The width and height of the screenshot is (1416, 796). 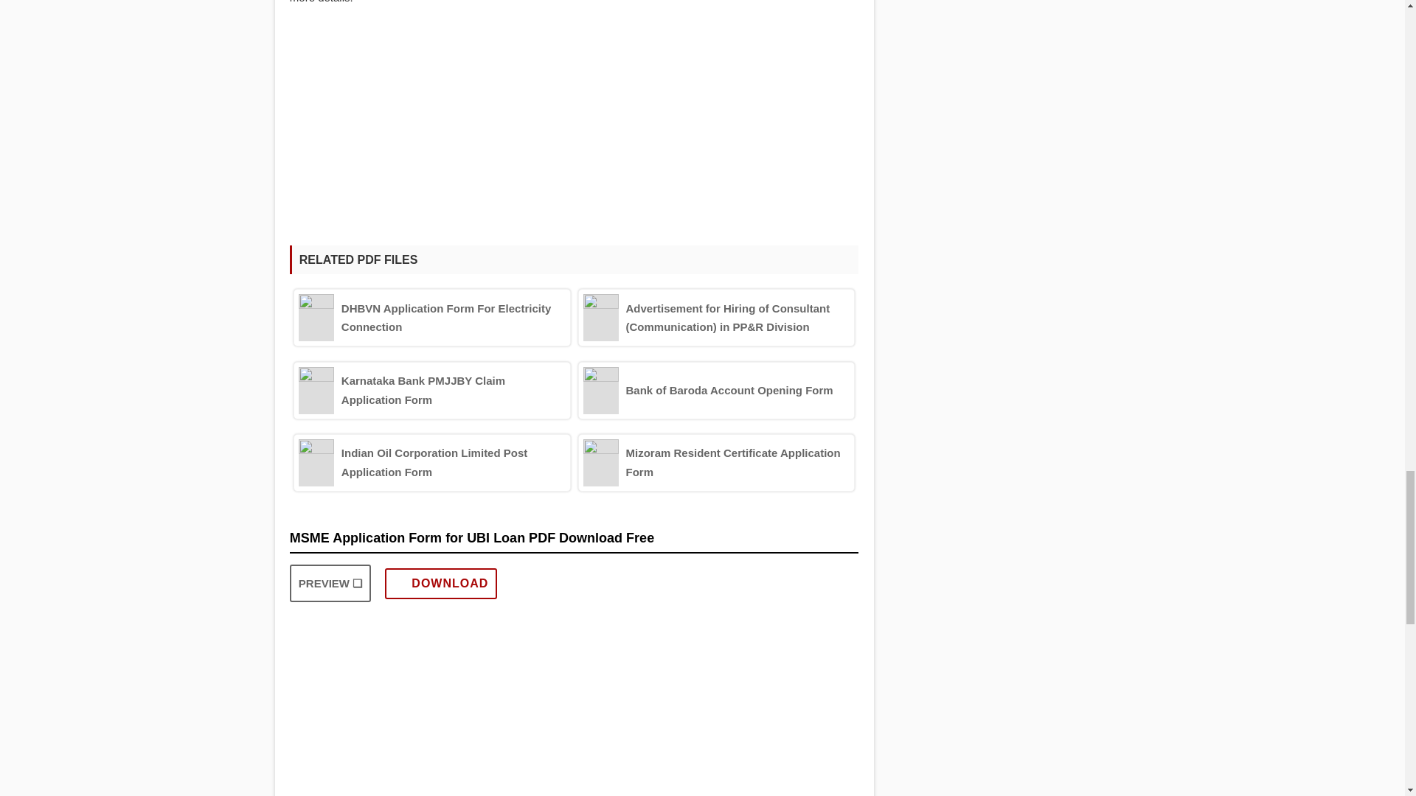 What do you see at coordinates (432, 317) in the screenshot?
I see `DHBVN Application Form For Electricity Connection` at bounding box center [432, 317].